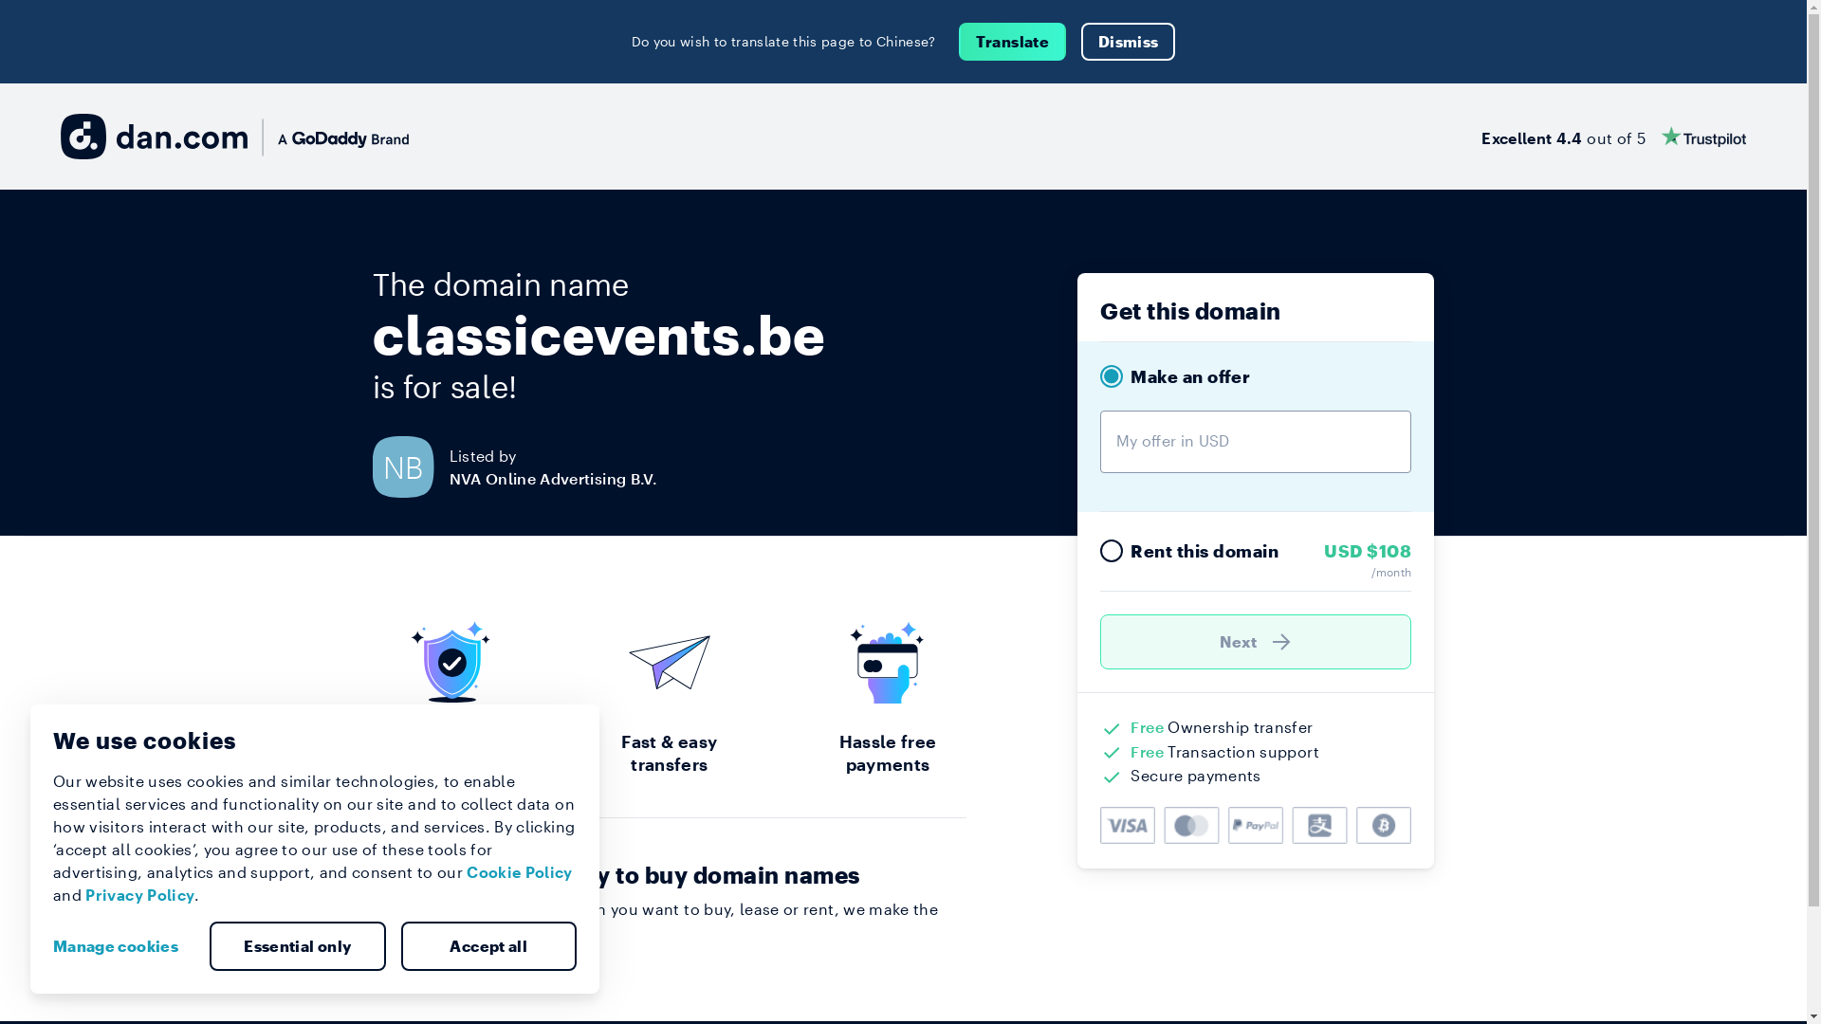  I want to click on Dismiss, so click(1129, 42).